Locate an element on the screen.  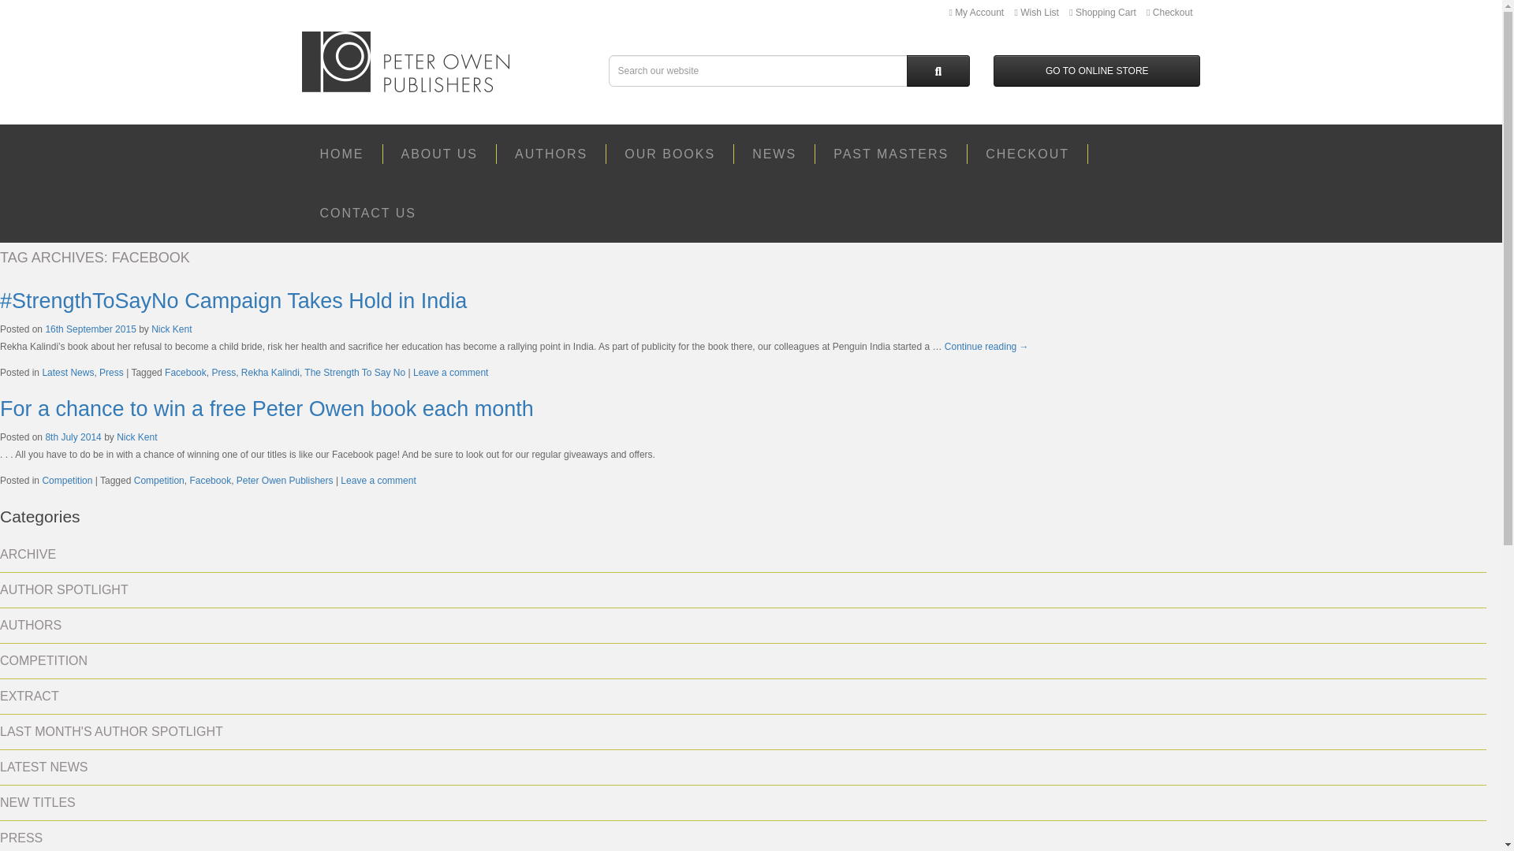
9:12 am is located at coordinates (90, 329).